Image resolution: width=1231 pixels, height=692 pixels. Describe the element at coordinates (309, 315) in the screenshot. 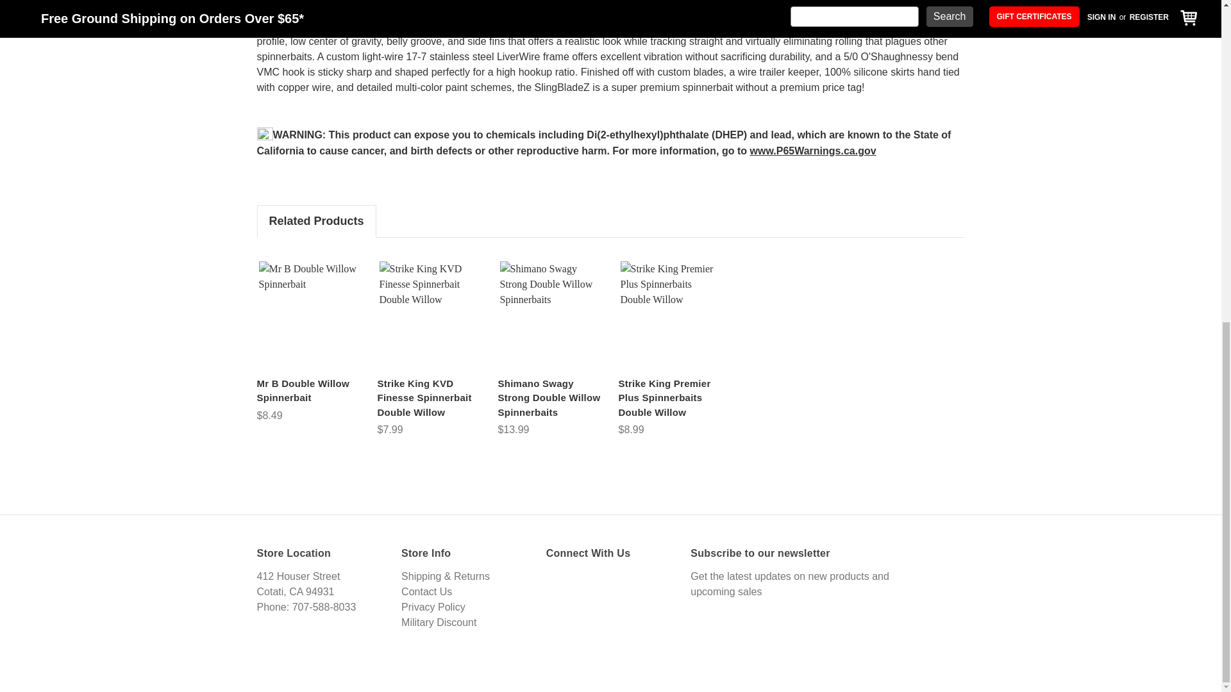

I see `Mr B Double Willow Spinnerbait` at that location.